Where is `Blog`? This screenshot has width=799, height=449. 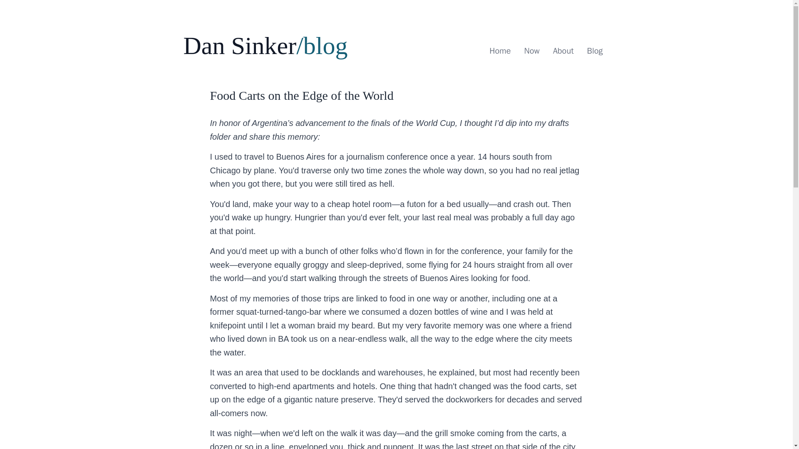
Blog is located at coordinates (595, 51).